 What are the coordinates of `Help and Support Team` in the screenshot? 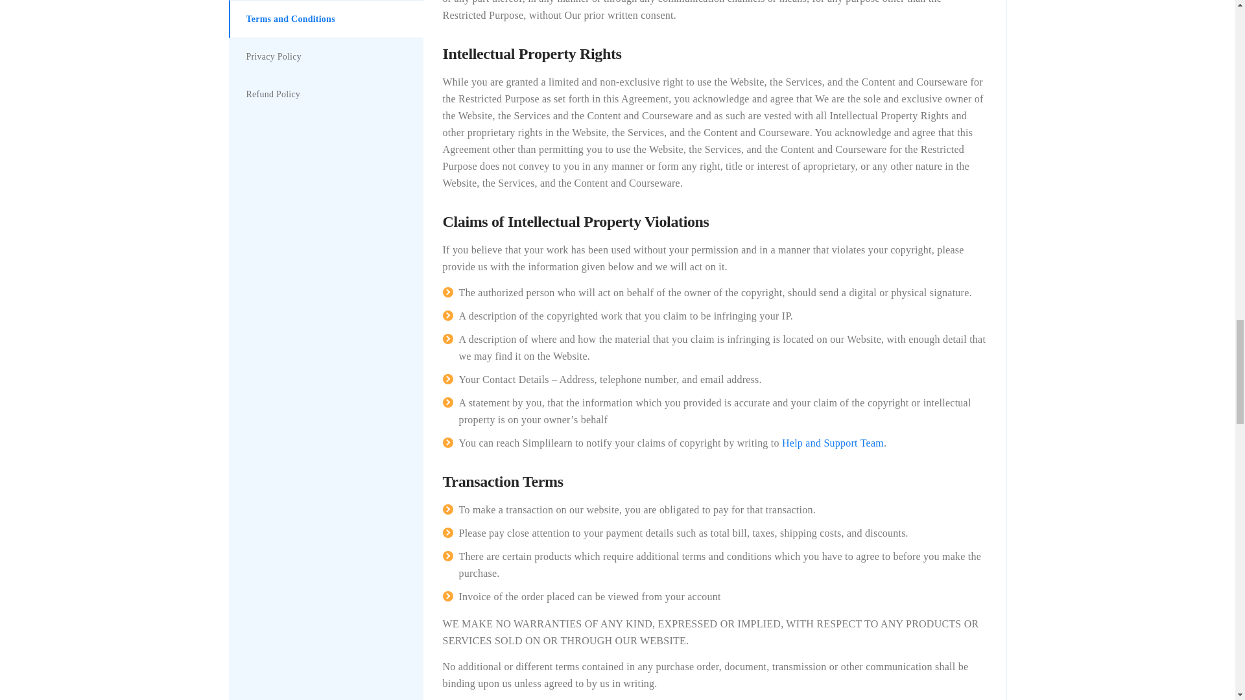 It's located at (833, 443).